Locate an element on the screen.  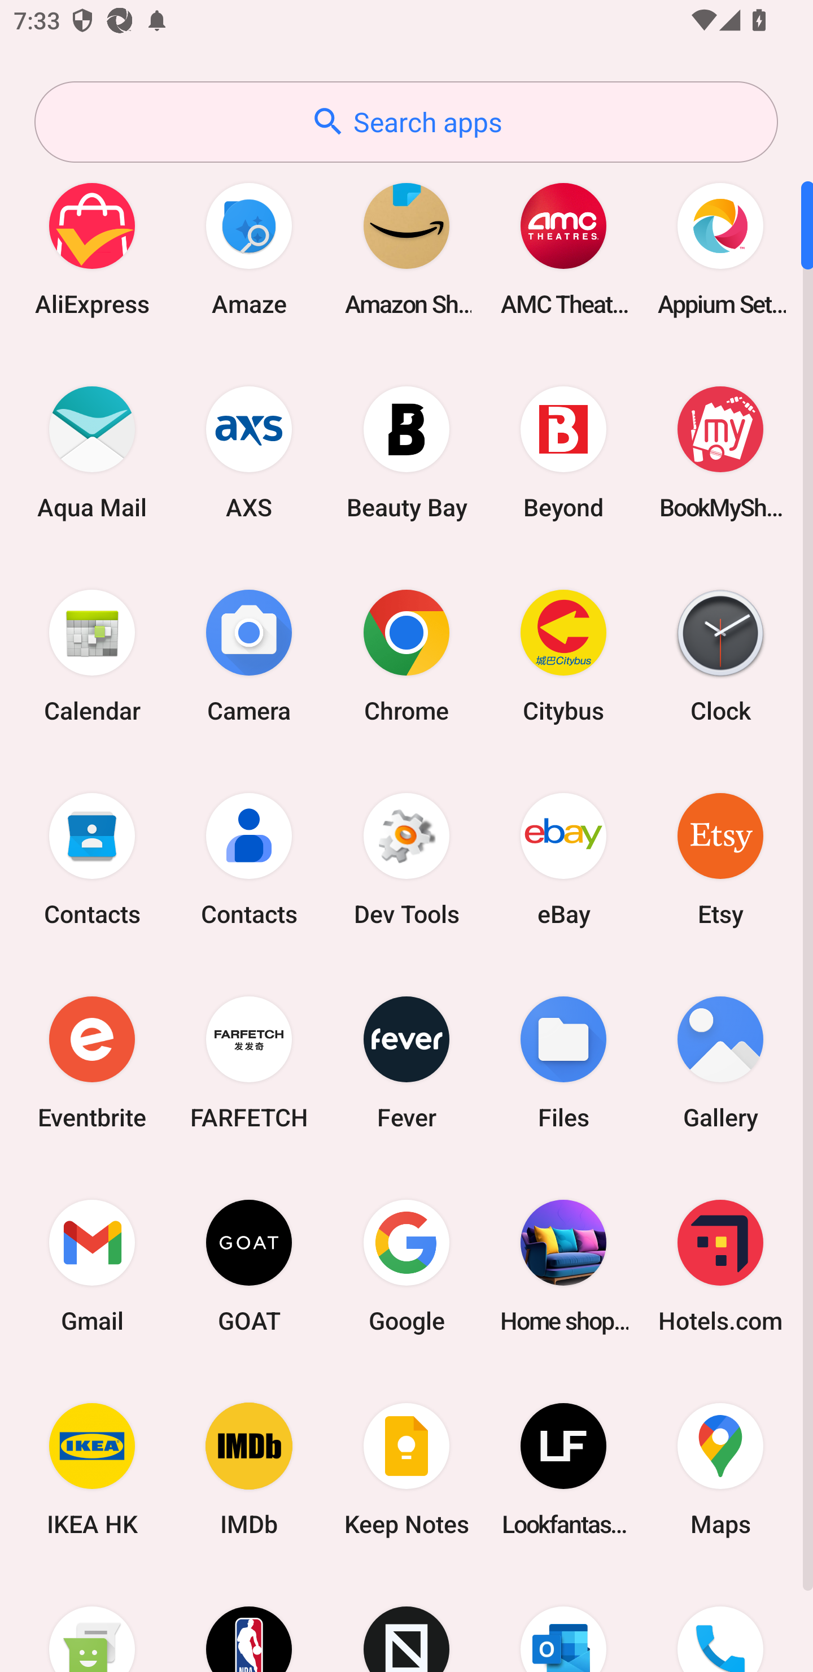
Keep Notes is located at coordinates (406, 1470).